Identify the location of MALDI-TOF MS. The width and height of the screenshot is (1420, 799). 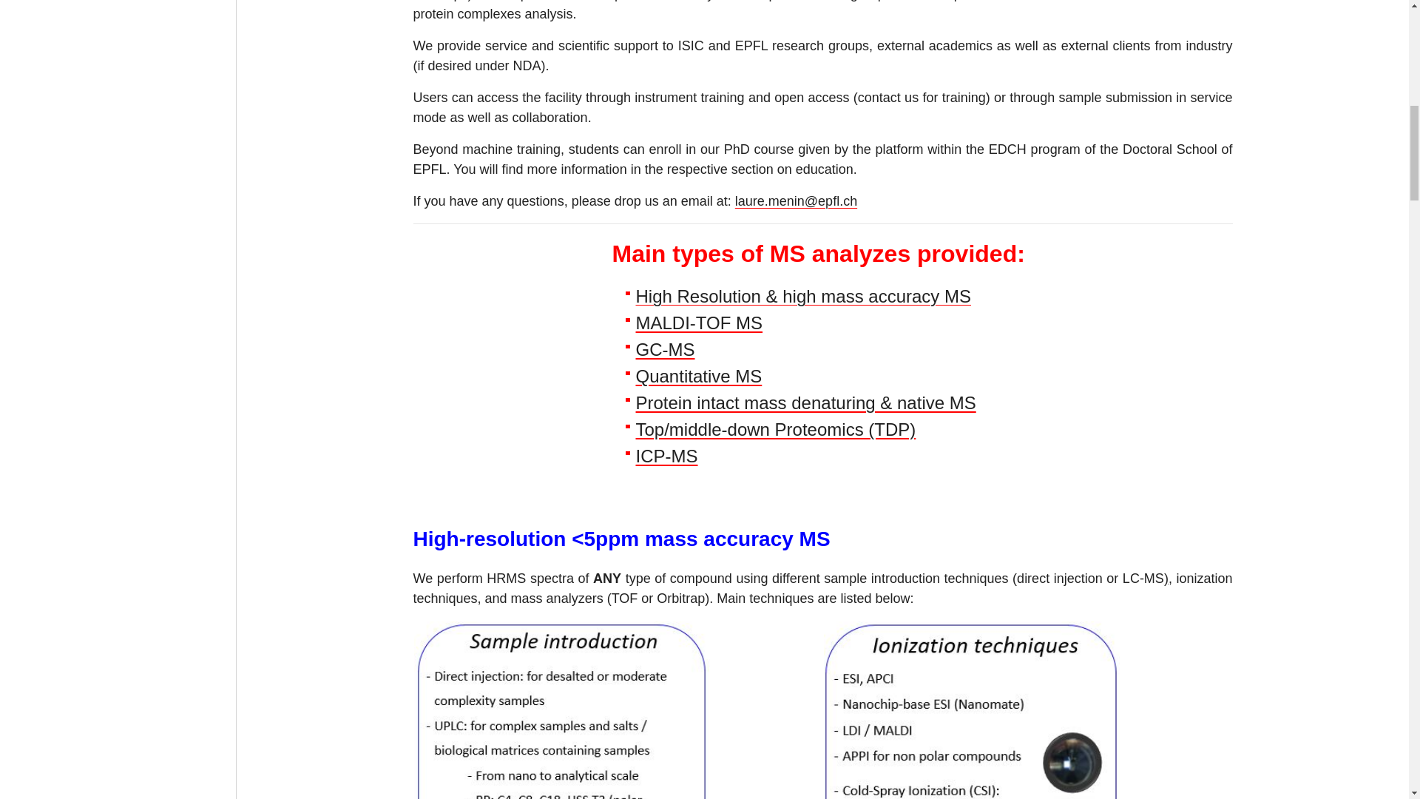
(700, 323).